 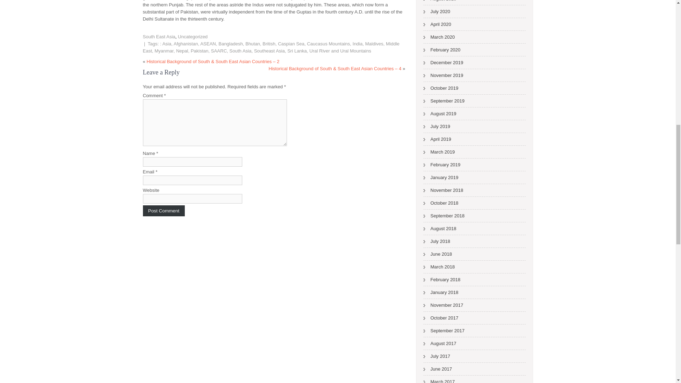 I want to click on Afghanistan, so click(x=186, y=43).